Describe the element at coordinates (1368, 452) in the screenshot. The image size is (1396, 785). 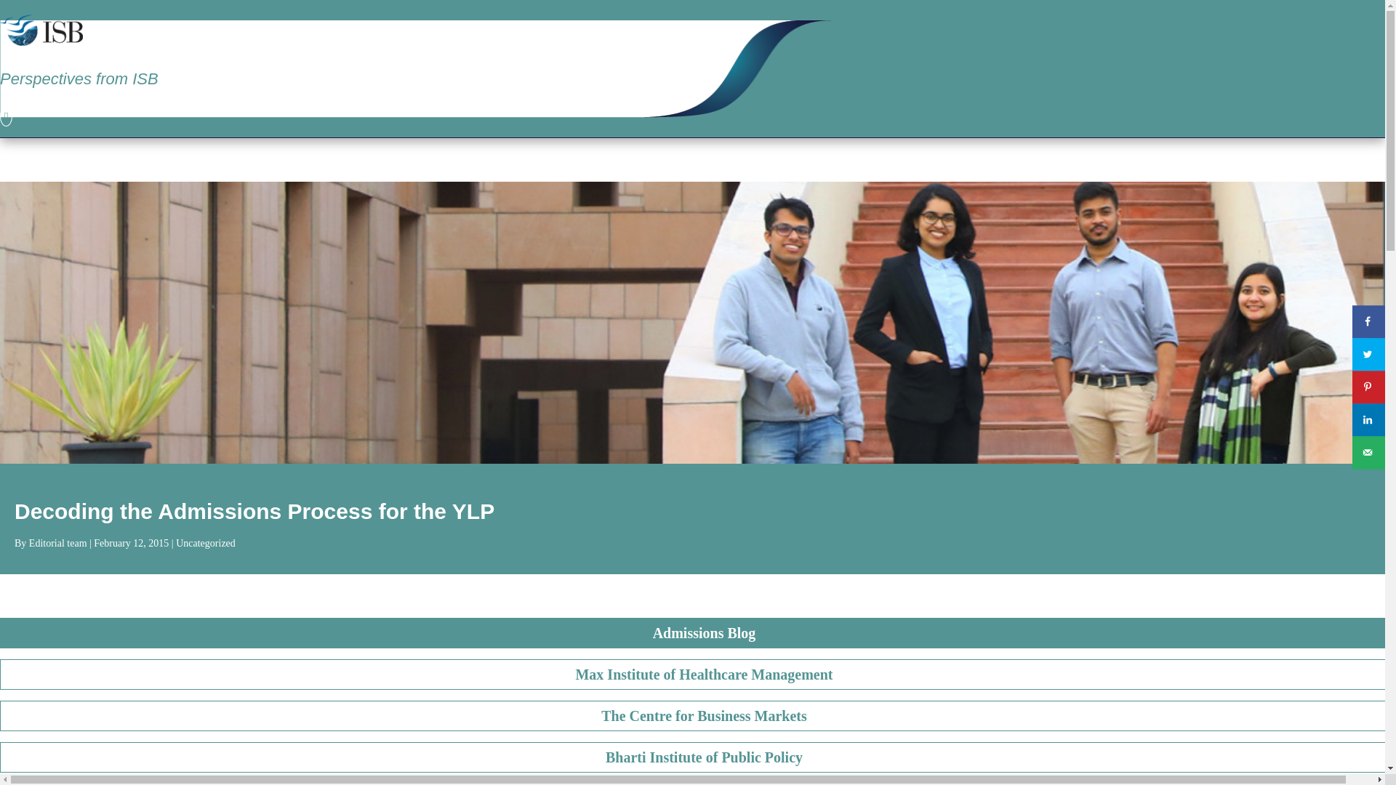
I see `Send over email` at that location.